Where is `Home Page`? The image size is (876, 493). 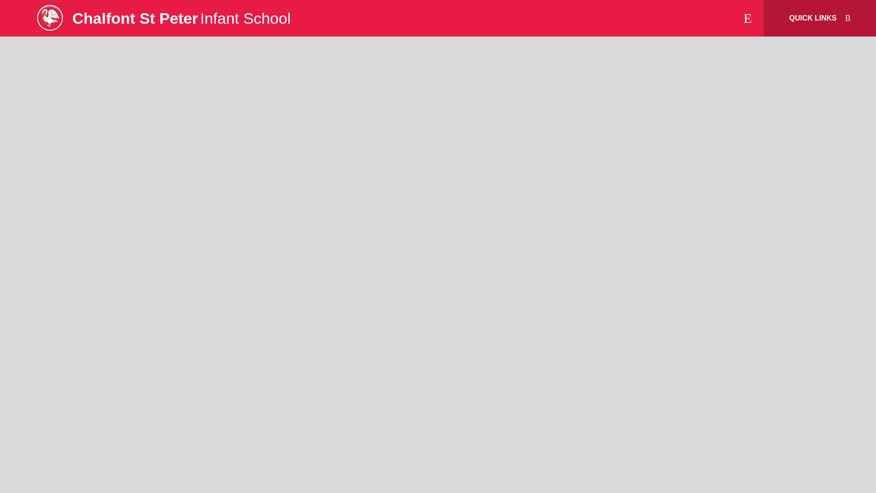
Home Page is located at coordinates (50, 18).